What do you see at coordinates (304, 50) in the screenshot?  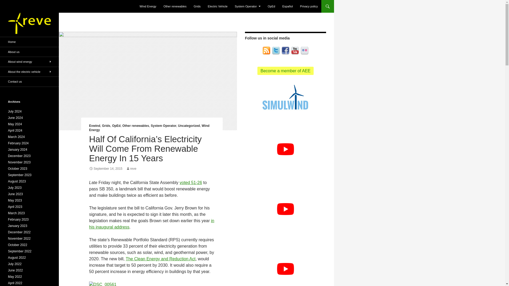 I see `flickr` at bounding box center [304, 50].